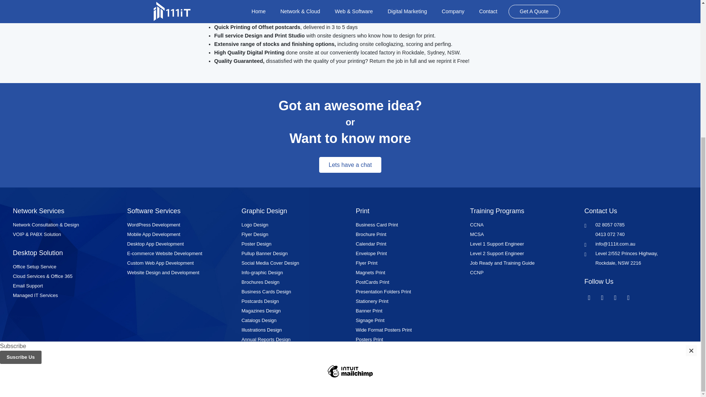  Describe the element at coordinates (154, 234) in the screenshot. I see `Mobile App Development` at that location.